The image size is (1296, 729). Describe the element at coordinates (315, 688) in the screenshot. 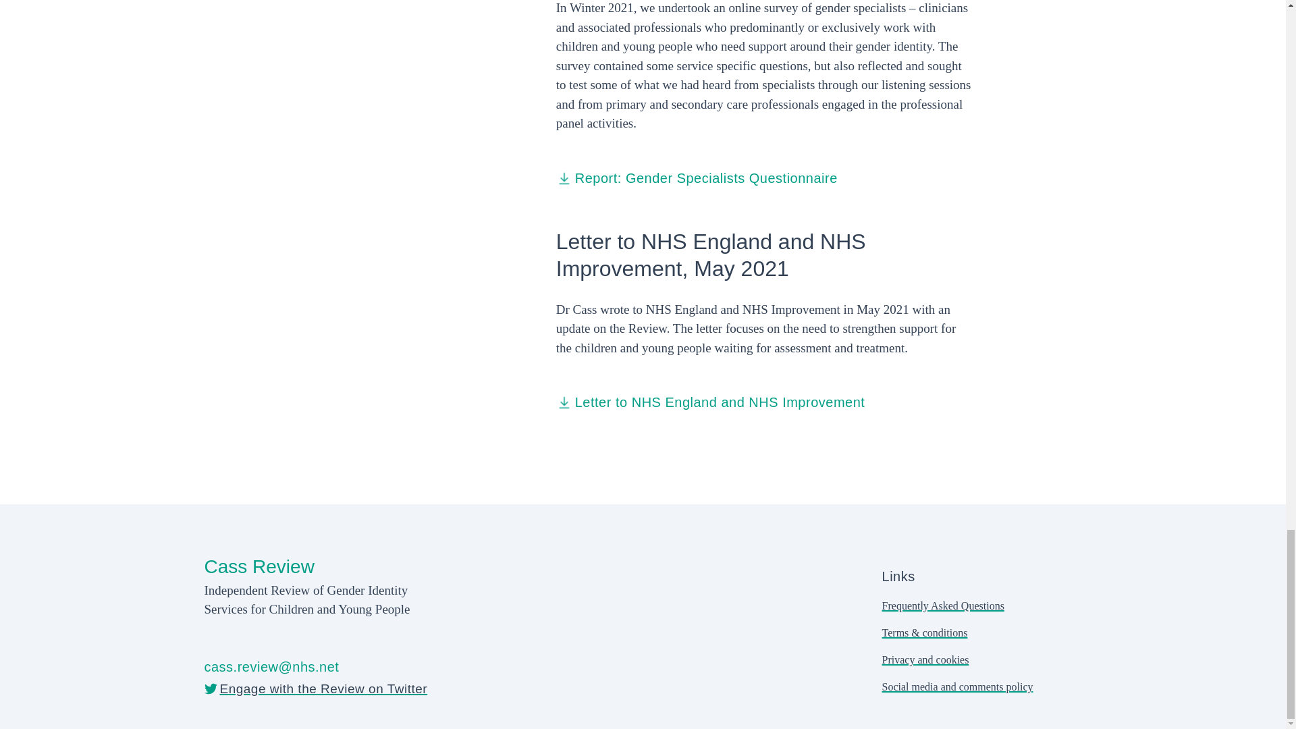

I see `Engage with the Review on Twitter` at that location.